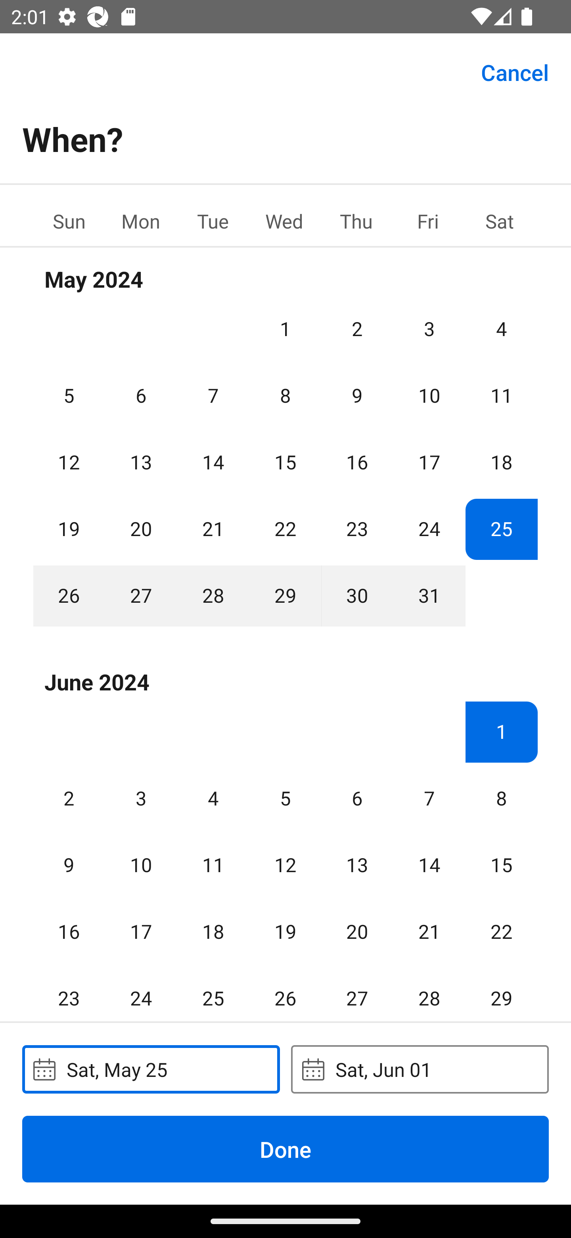 The width and height of the screenshot is (571, 1238). I want to click on Cancel, so click(515, 71).